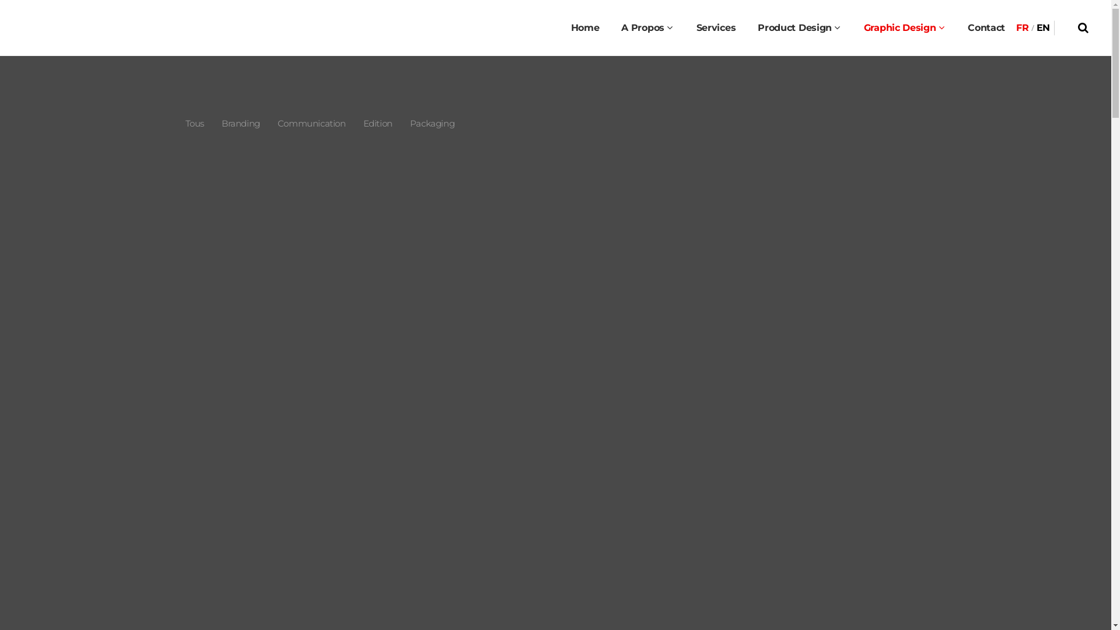  What do you see at coordinates (716, 28) in the screenshot?
I see `Services` at bounding box center [716, 28].